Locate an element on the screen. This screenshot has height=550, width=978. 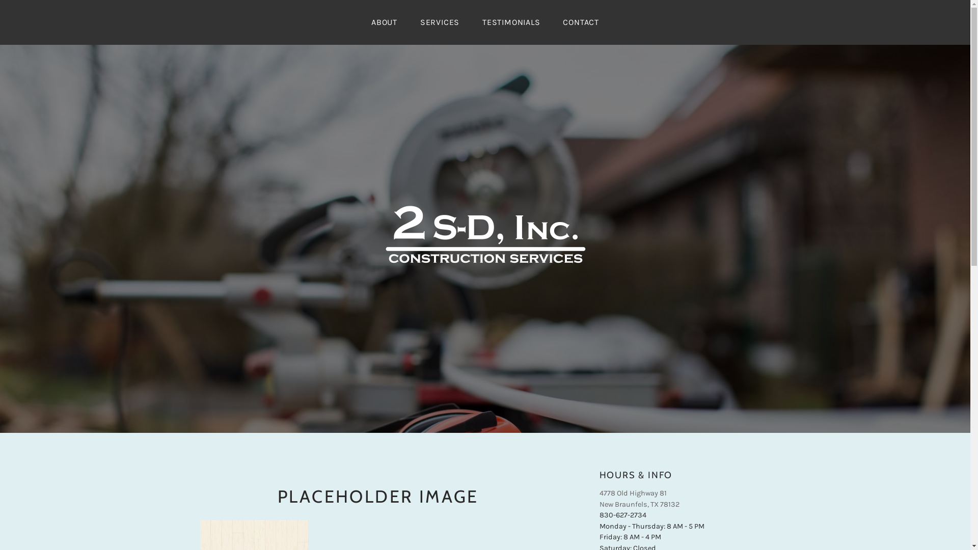
ABOUT is located at coordinates (384, 22).